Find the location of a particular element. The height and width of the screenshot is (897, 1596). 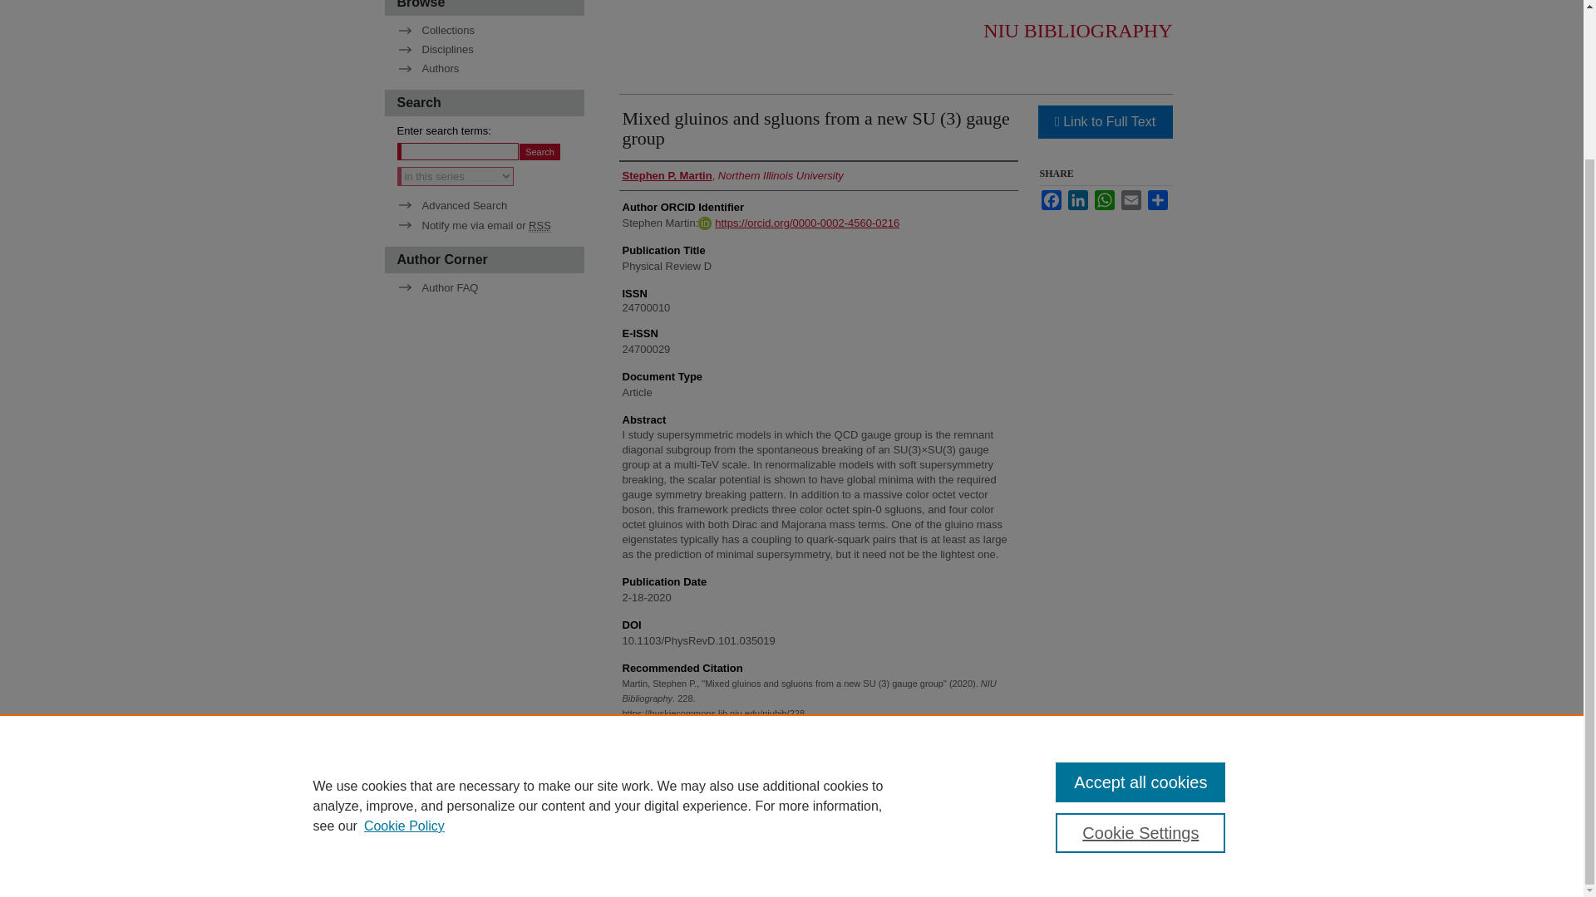

Facebook is located at coordinates (1051, 199).